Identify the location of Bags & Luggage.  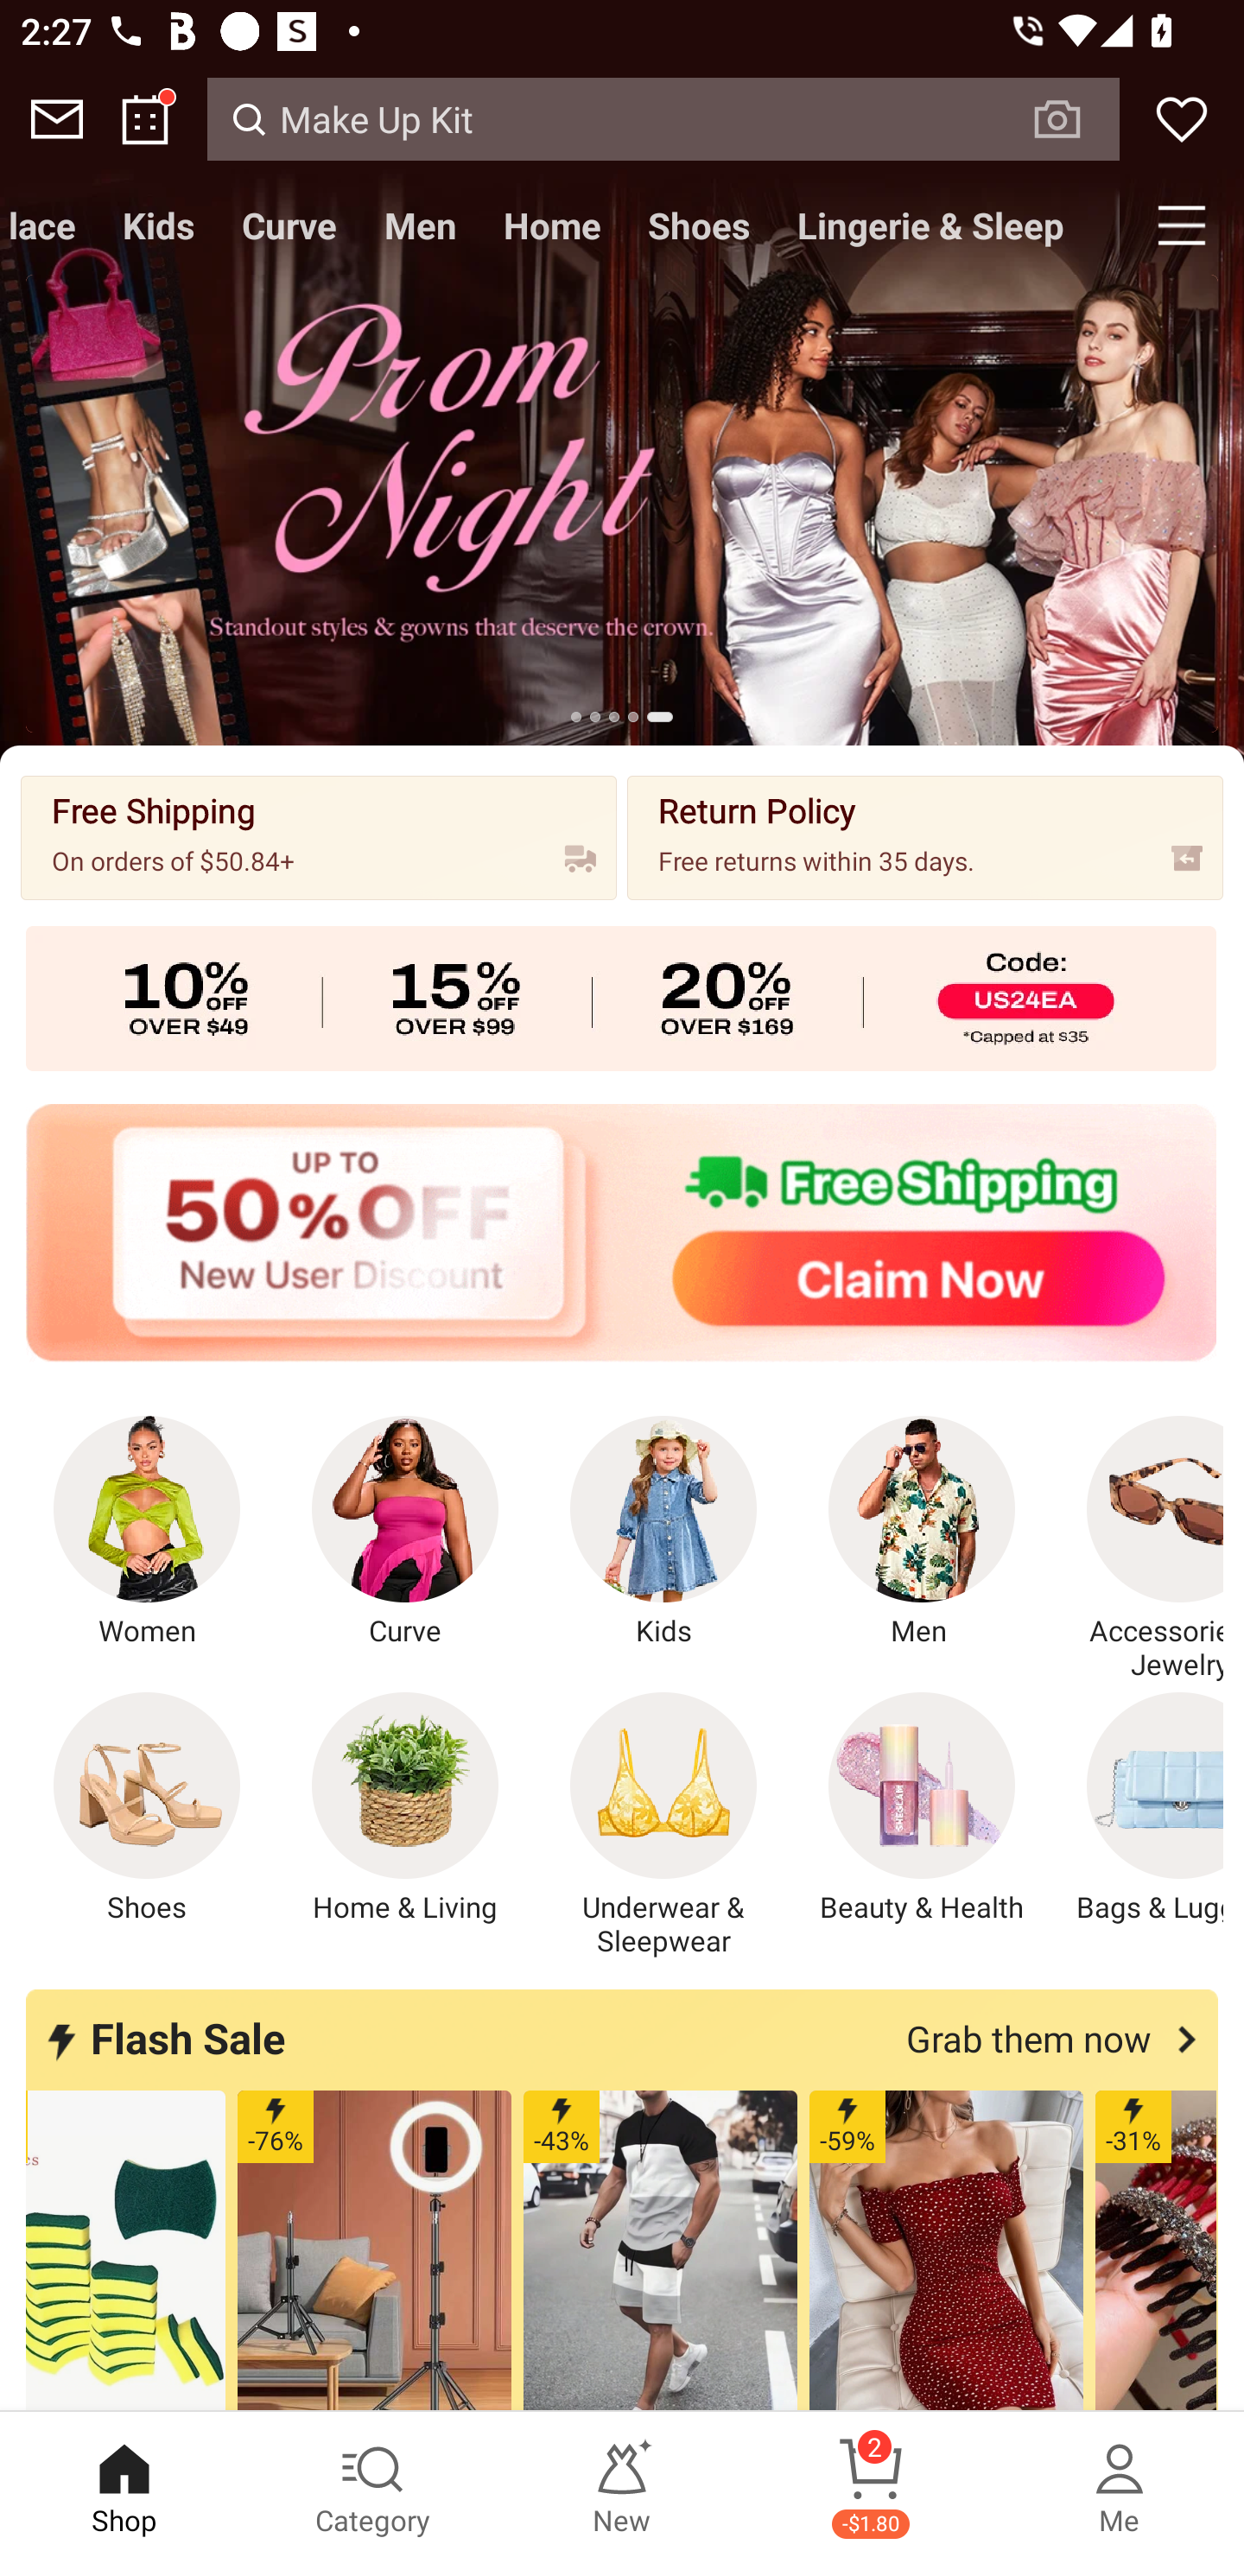
(1138, 1809).